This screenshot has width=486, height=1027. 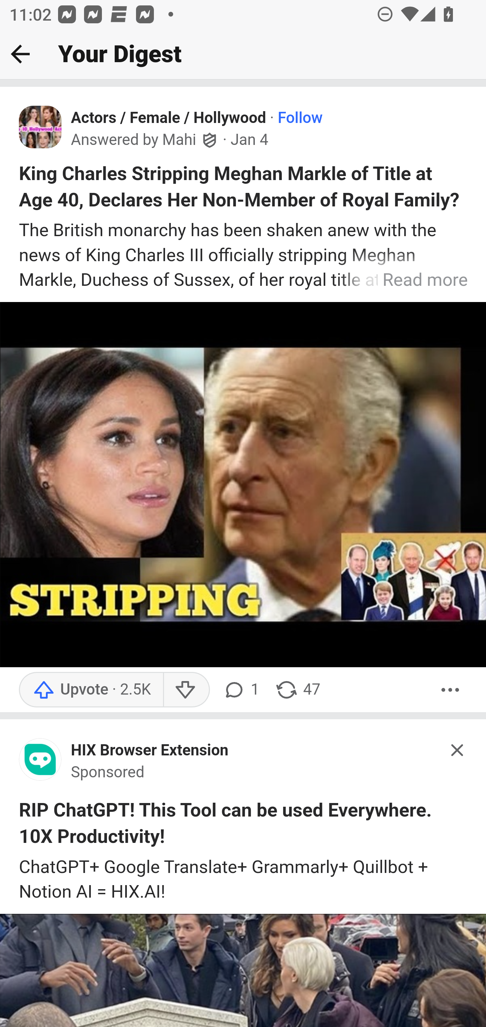 What do you see at coordinates (451, 690) in the screenshot?
I see `More` at bounding box center [451, 690].